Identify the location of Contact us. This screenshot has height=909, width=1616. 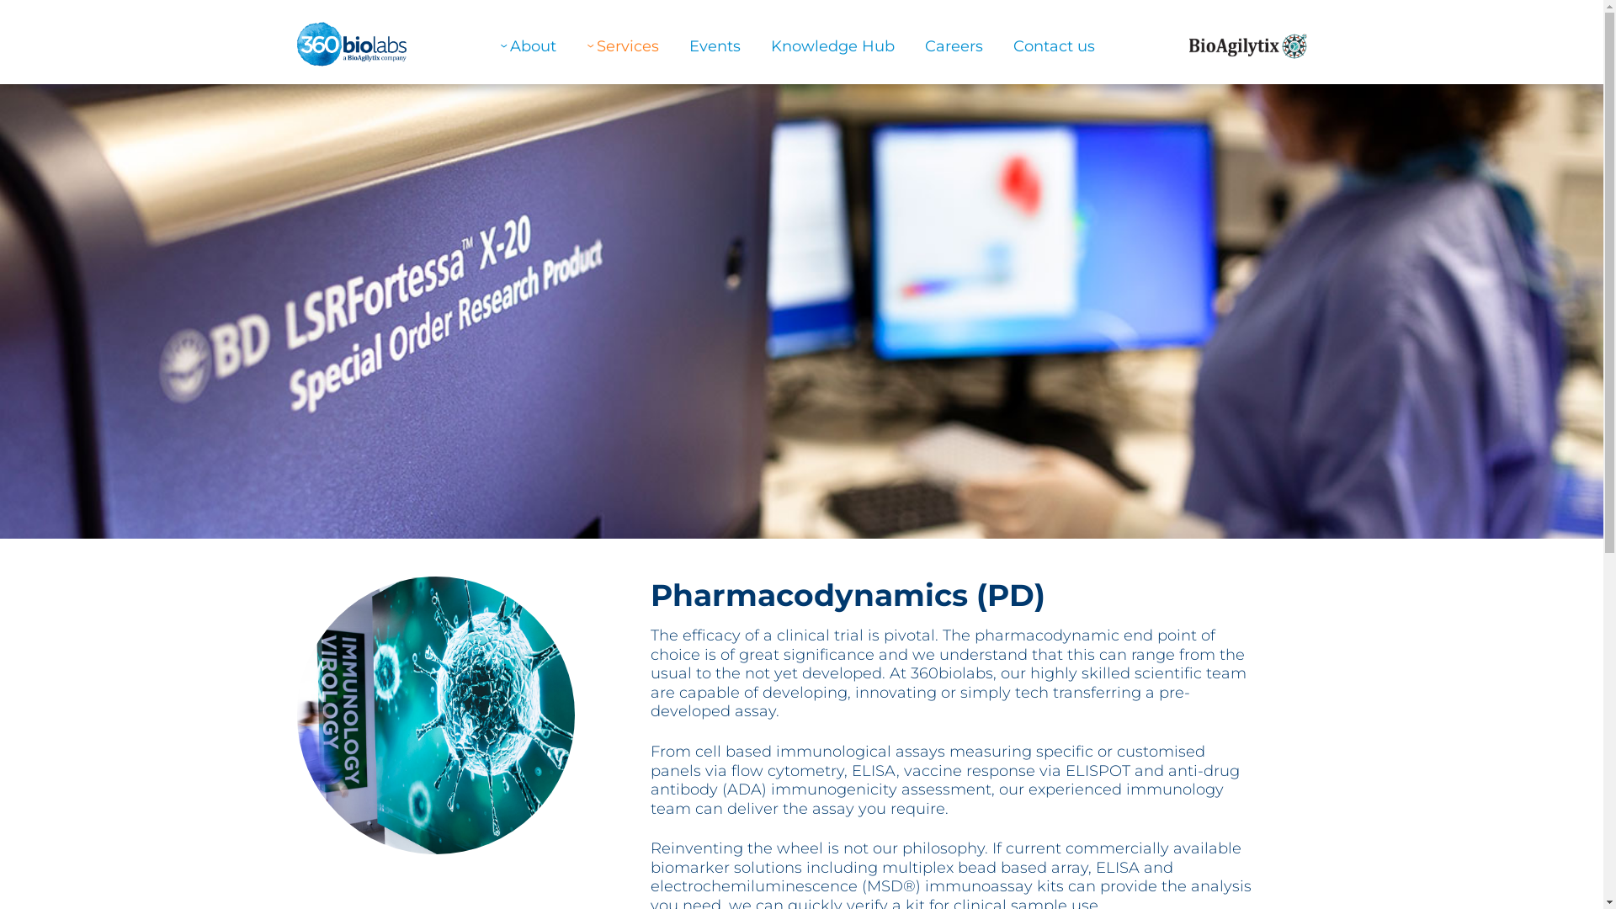
(1054, 46).